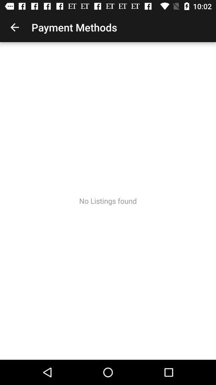  What do you see at coordinates (14, 27) in the screenshot?
I see `click the item to the left of payment methods` at bounding box center [14, 27].